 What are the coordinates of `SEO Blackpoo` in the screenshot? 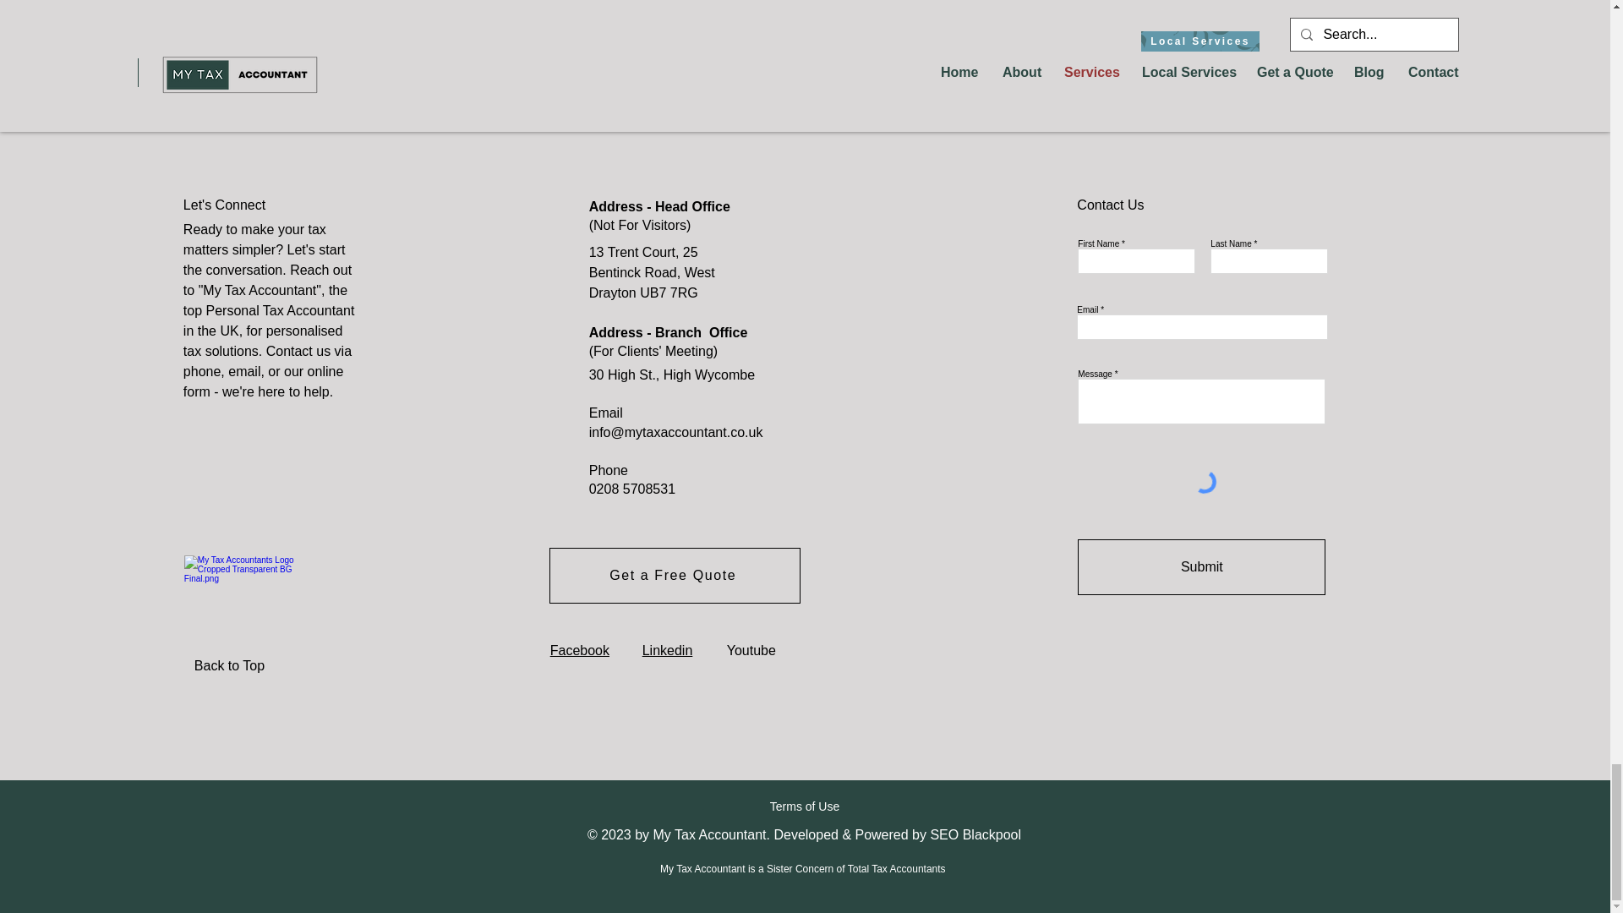 It's located at (974, 834).